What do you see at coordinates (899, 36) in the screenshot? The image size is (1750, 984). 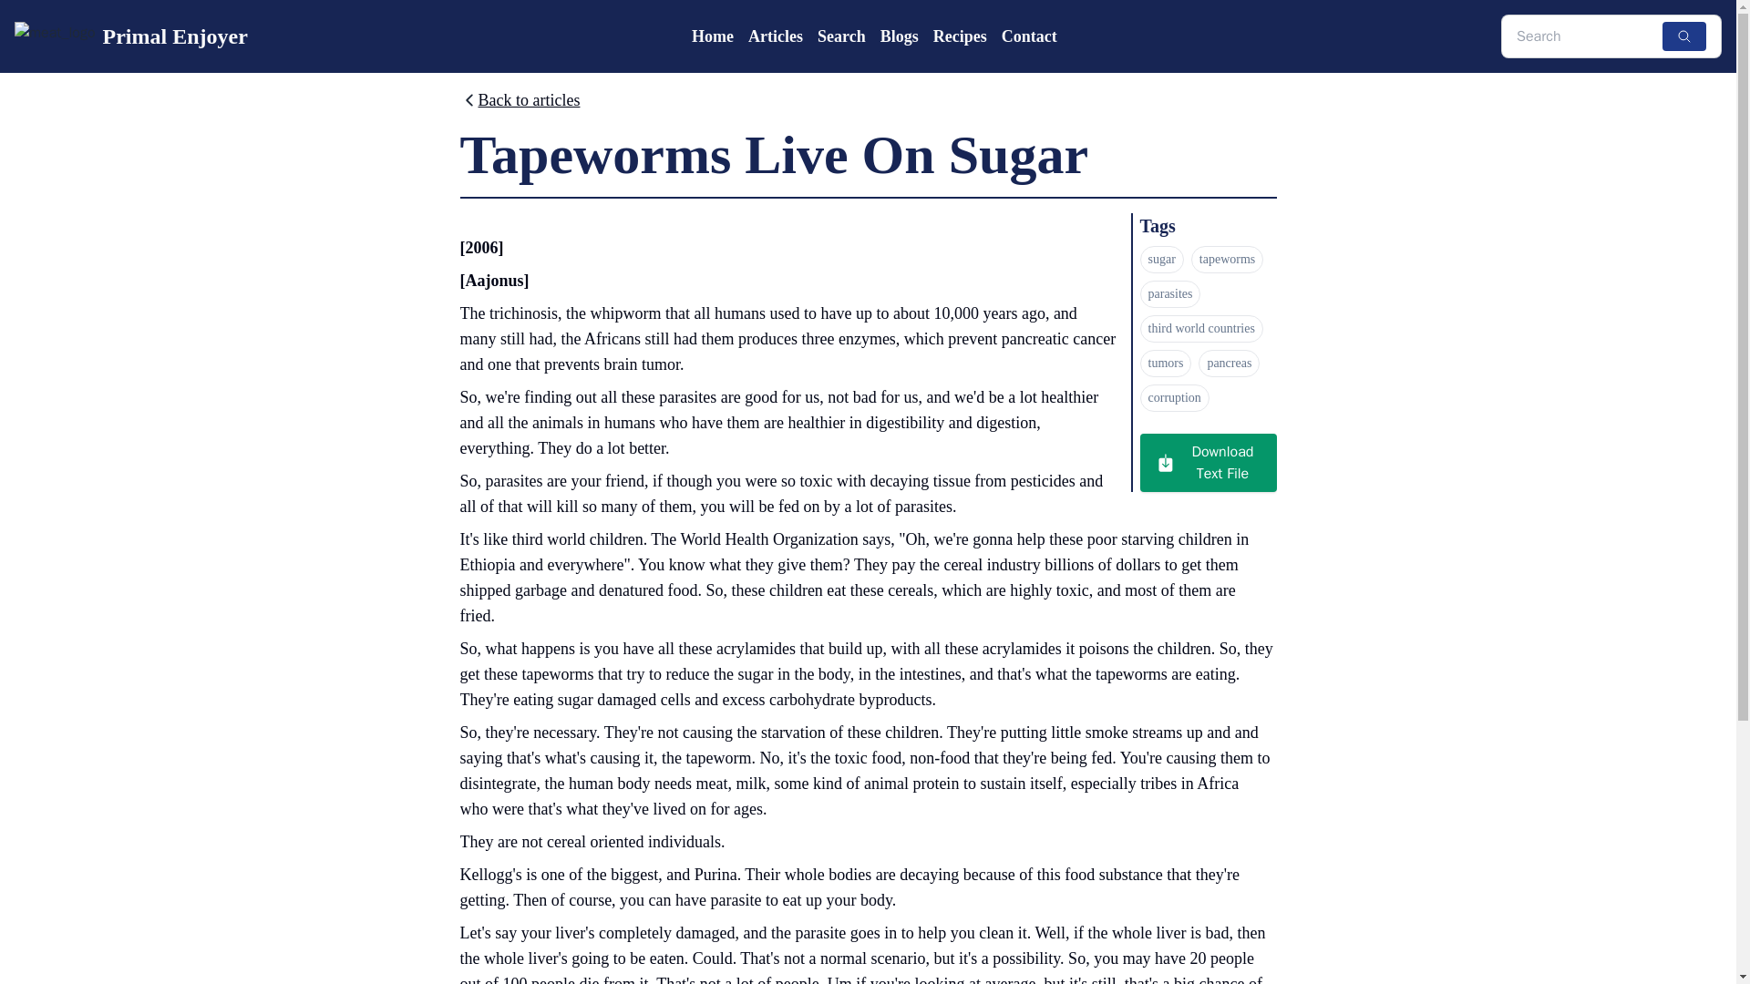 I see `Blogs` at bounding box center [899, 36].